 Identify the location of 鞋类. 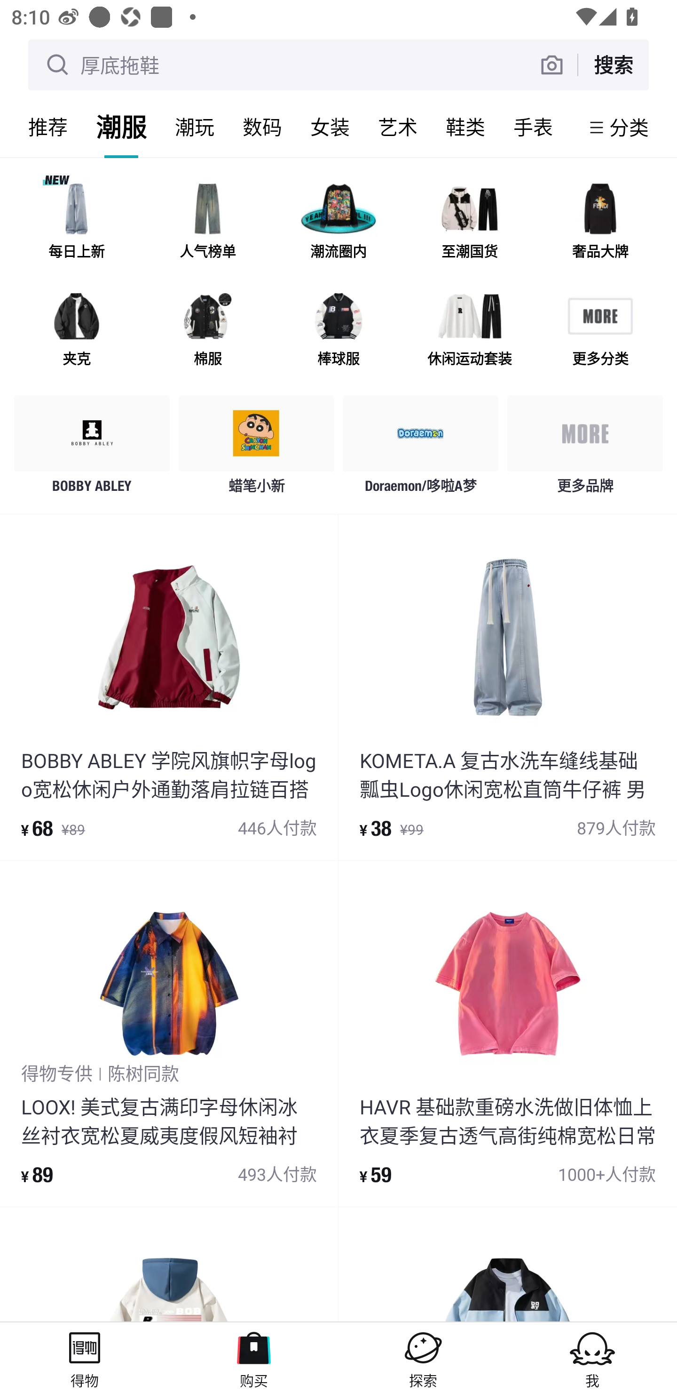
(465, 127).